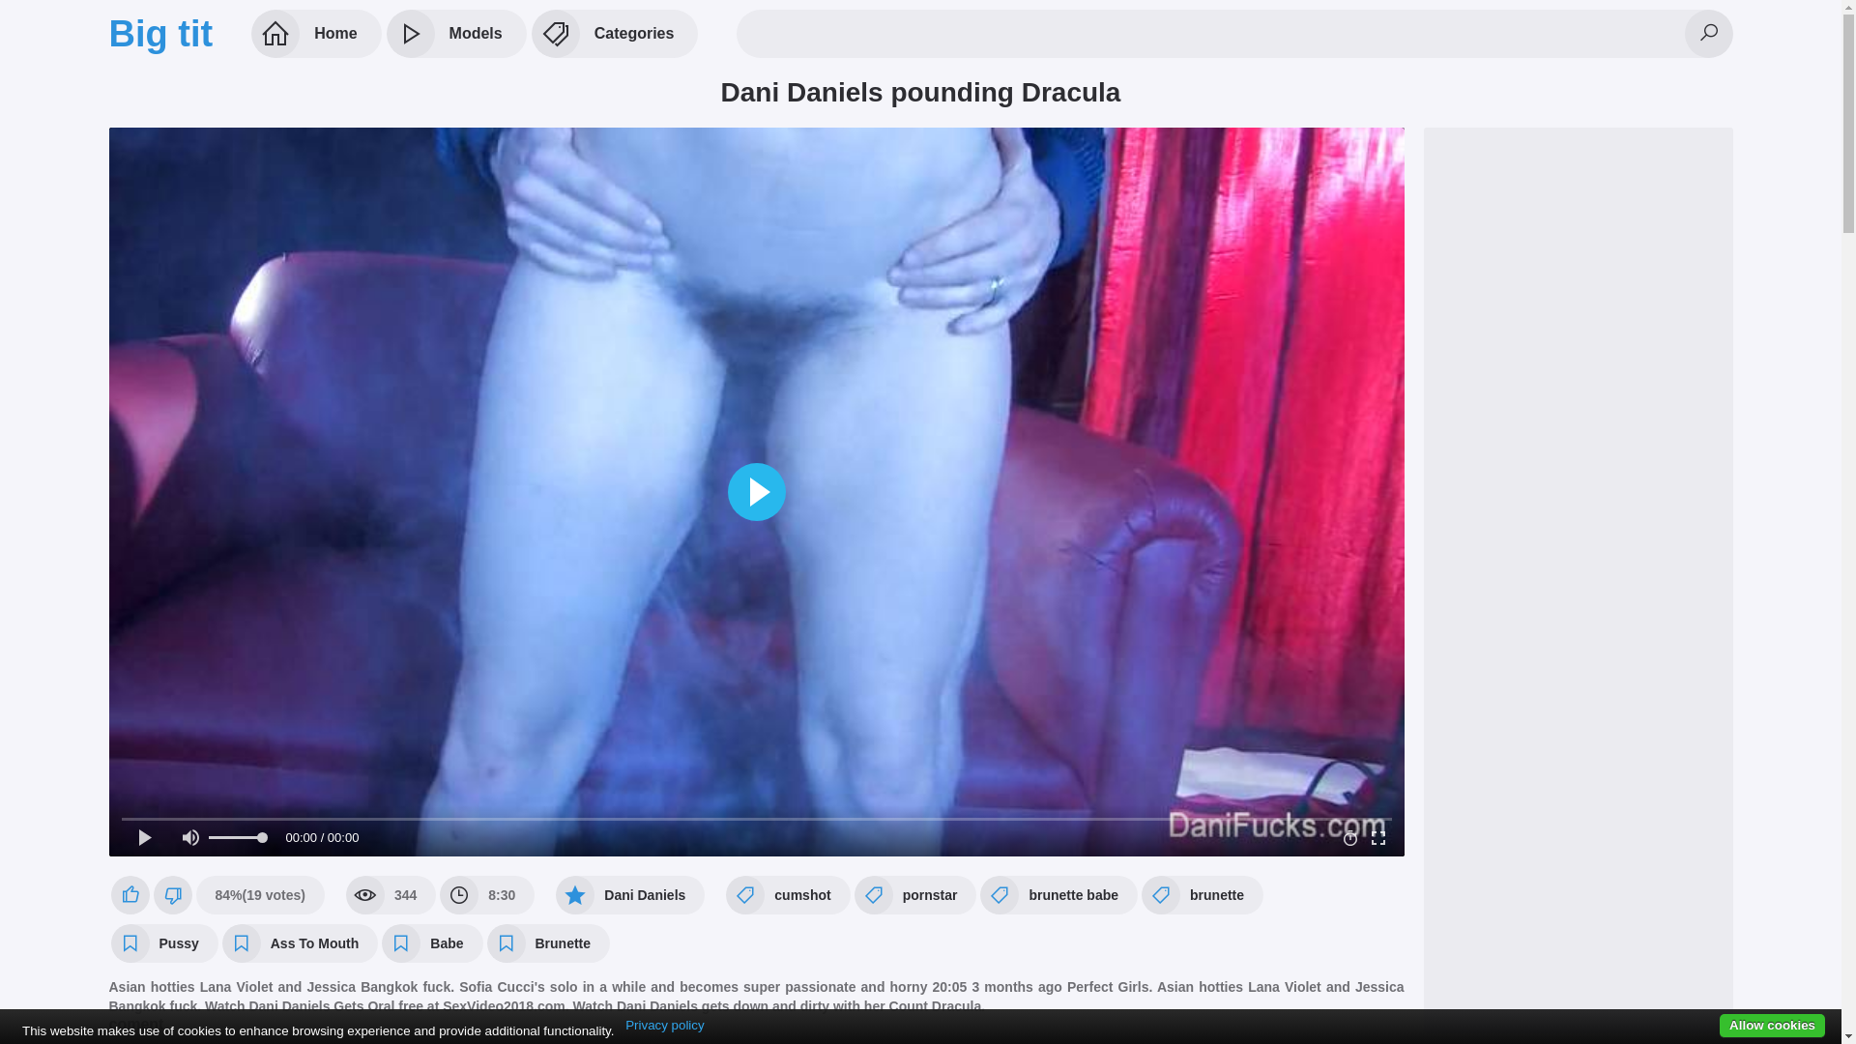  What do you see at coordinates (164, 943) in the screenshot?
I see `Pussy` at bounding box center [164, 943].